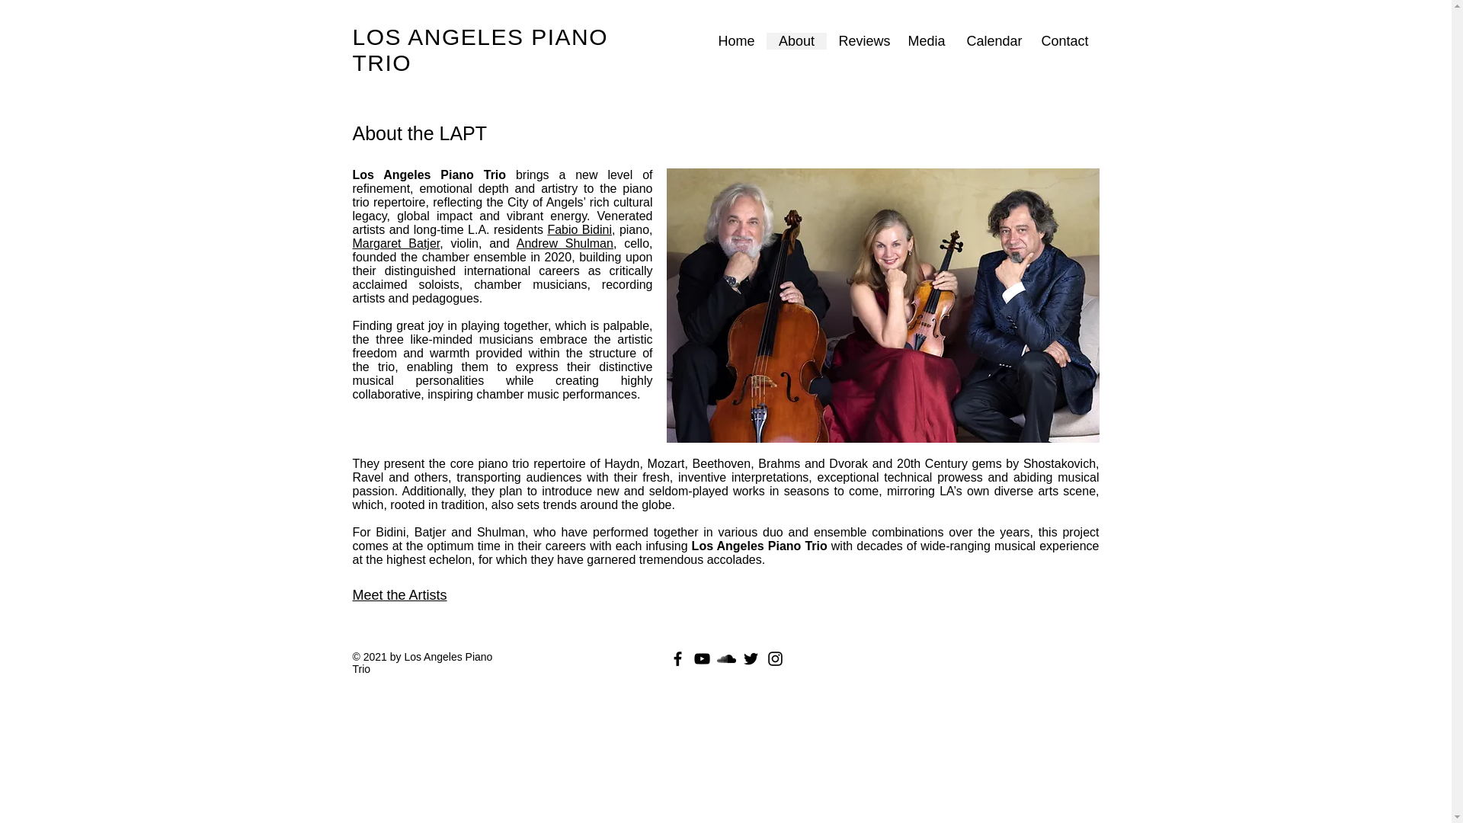 The width and height of the screenshot is (1463, 823). I want to click on Home, so click(736, 41).